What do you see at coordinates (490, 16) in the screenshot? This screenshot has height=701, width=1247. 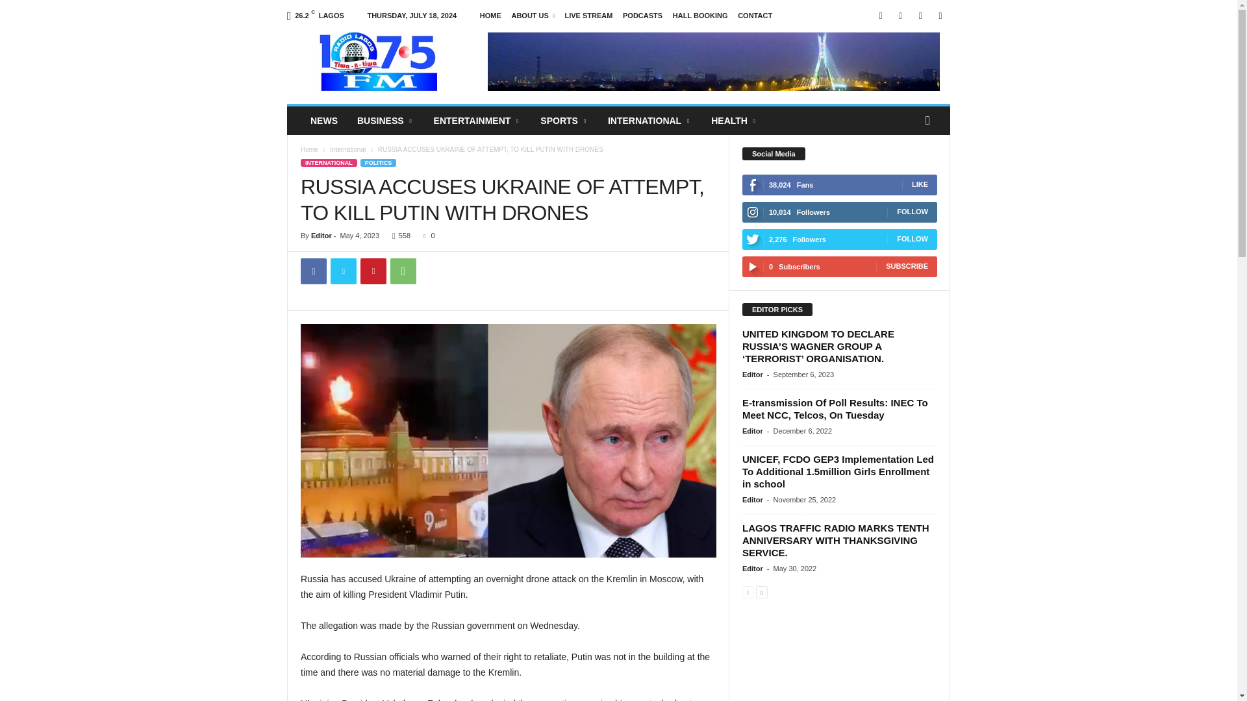 I see `HOME` at bounding box center [490, 16].